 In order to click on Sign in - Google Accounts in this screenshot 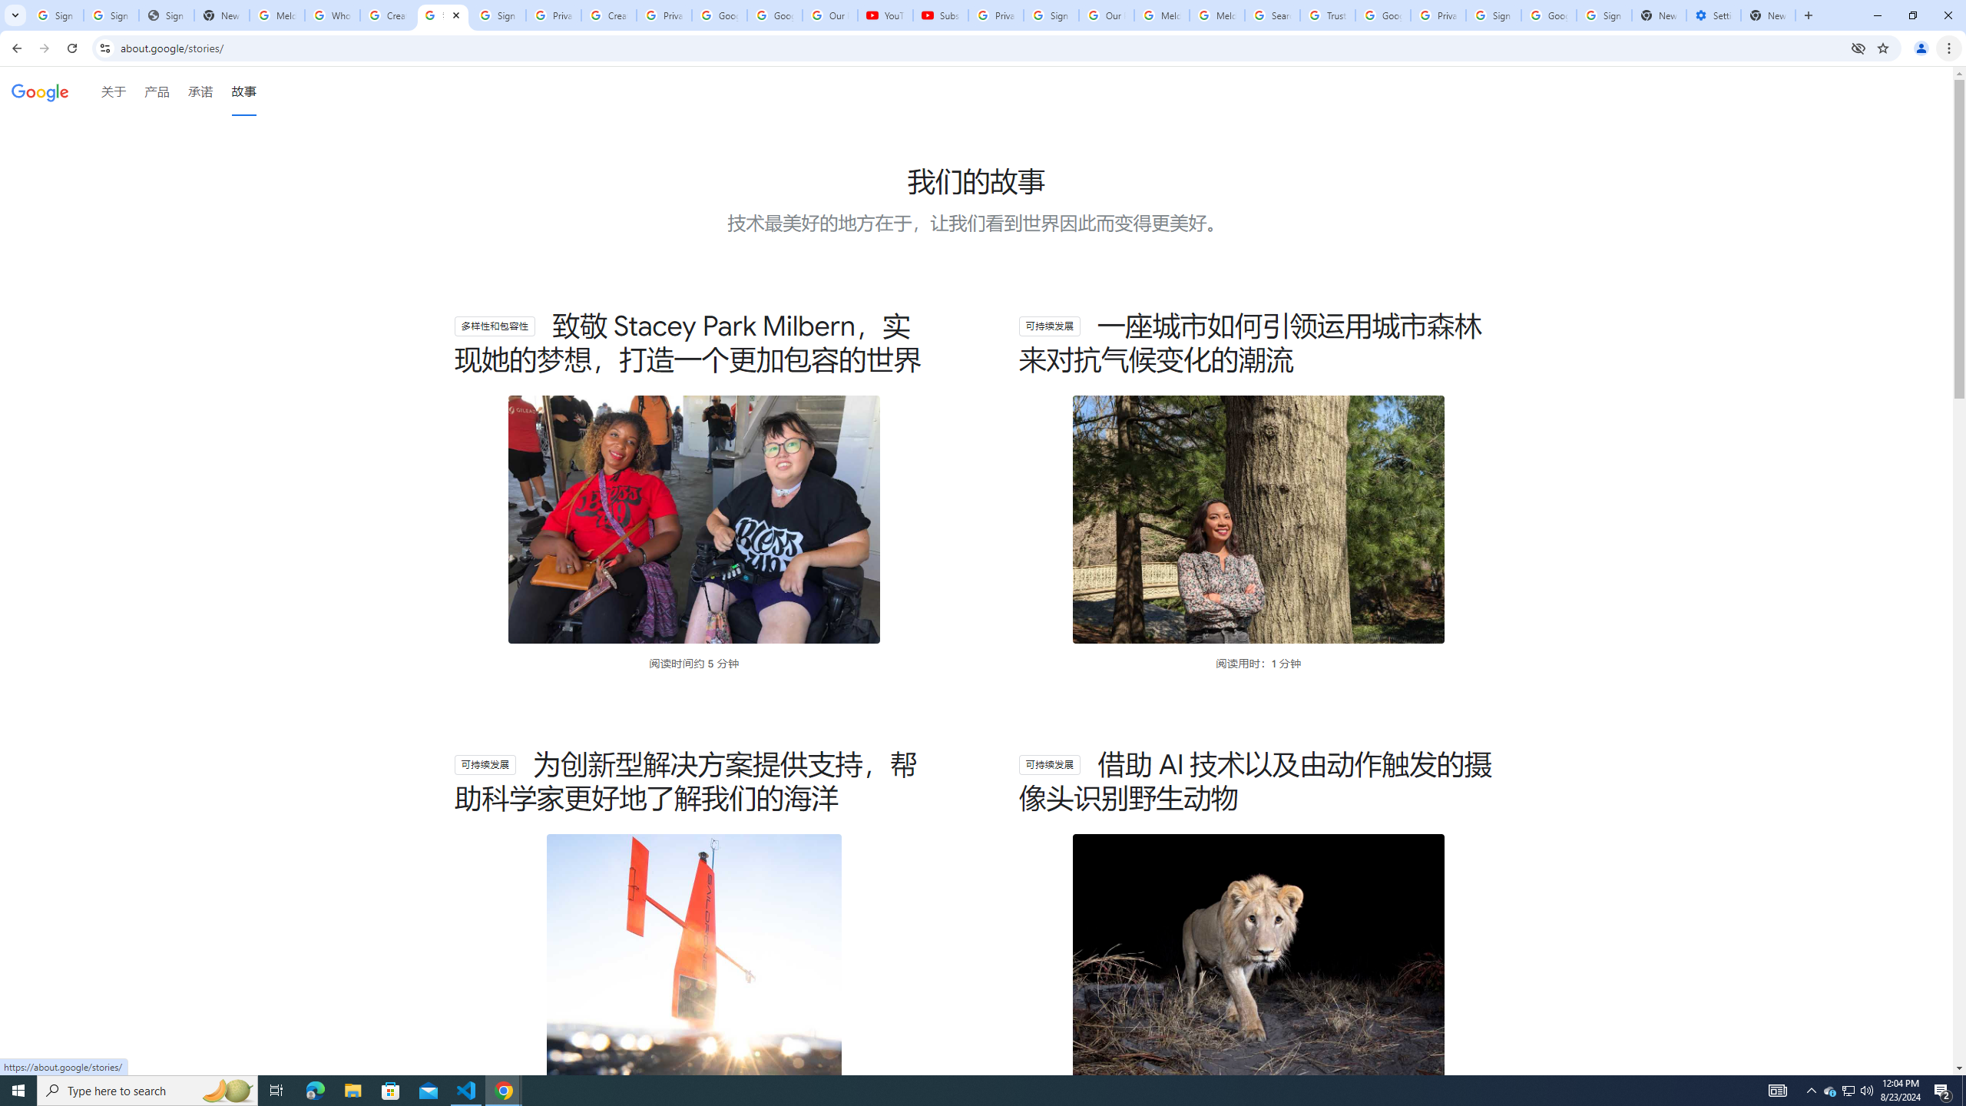, I will do `click(55, 15)`.